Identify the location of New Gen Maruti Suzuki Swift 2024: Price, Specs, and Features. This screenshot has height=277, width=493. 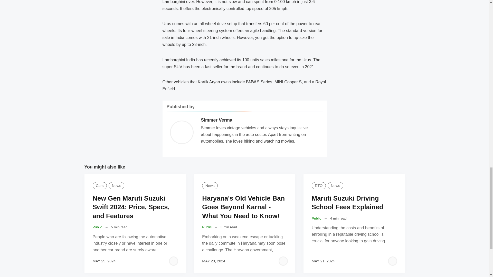
(131, 207).